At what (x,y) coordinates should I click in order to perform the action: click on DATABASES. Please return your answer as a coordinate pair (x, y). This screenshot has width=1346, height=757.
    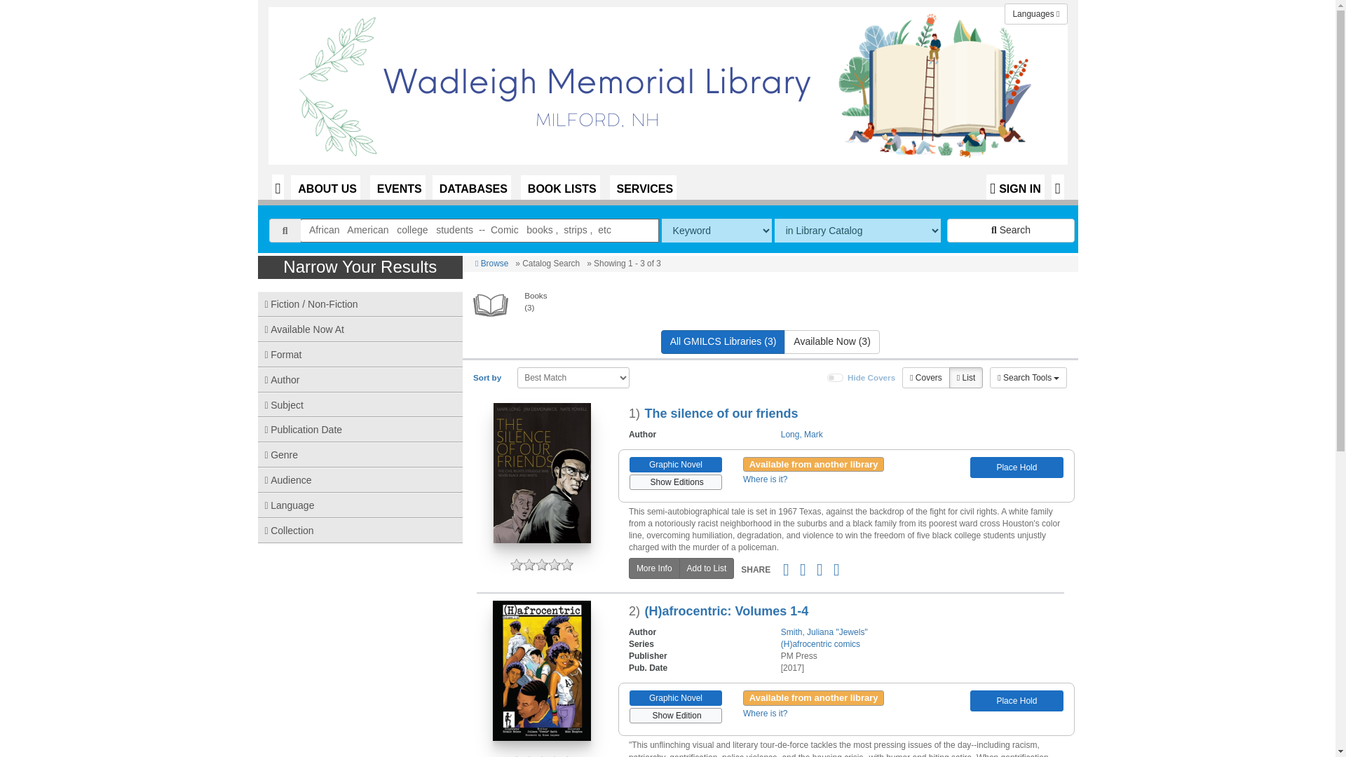
    Looking at the image, I should click on (471, 187).